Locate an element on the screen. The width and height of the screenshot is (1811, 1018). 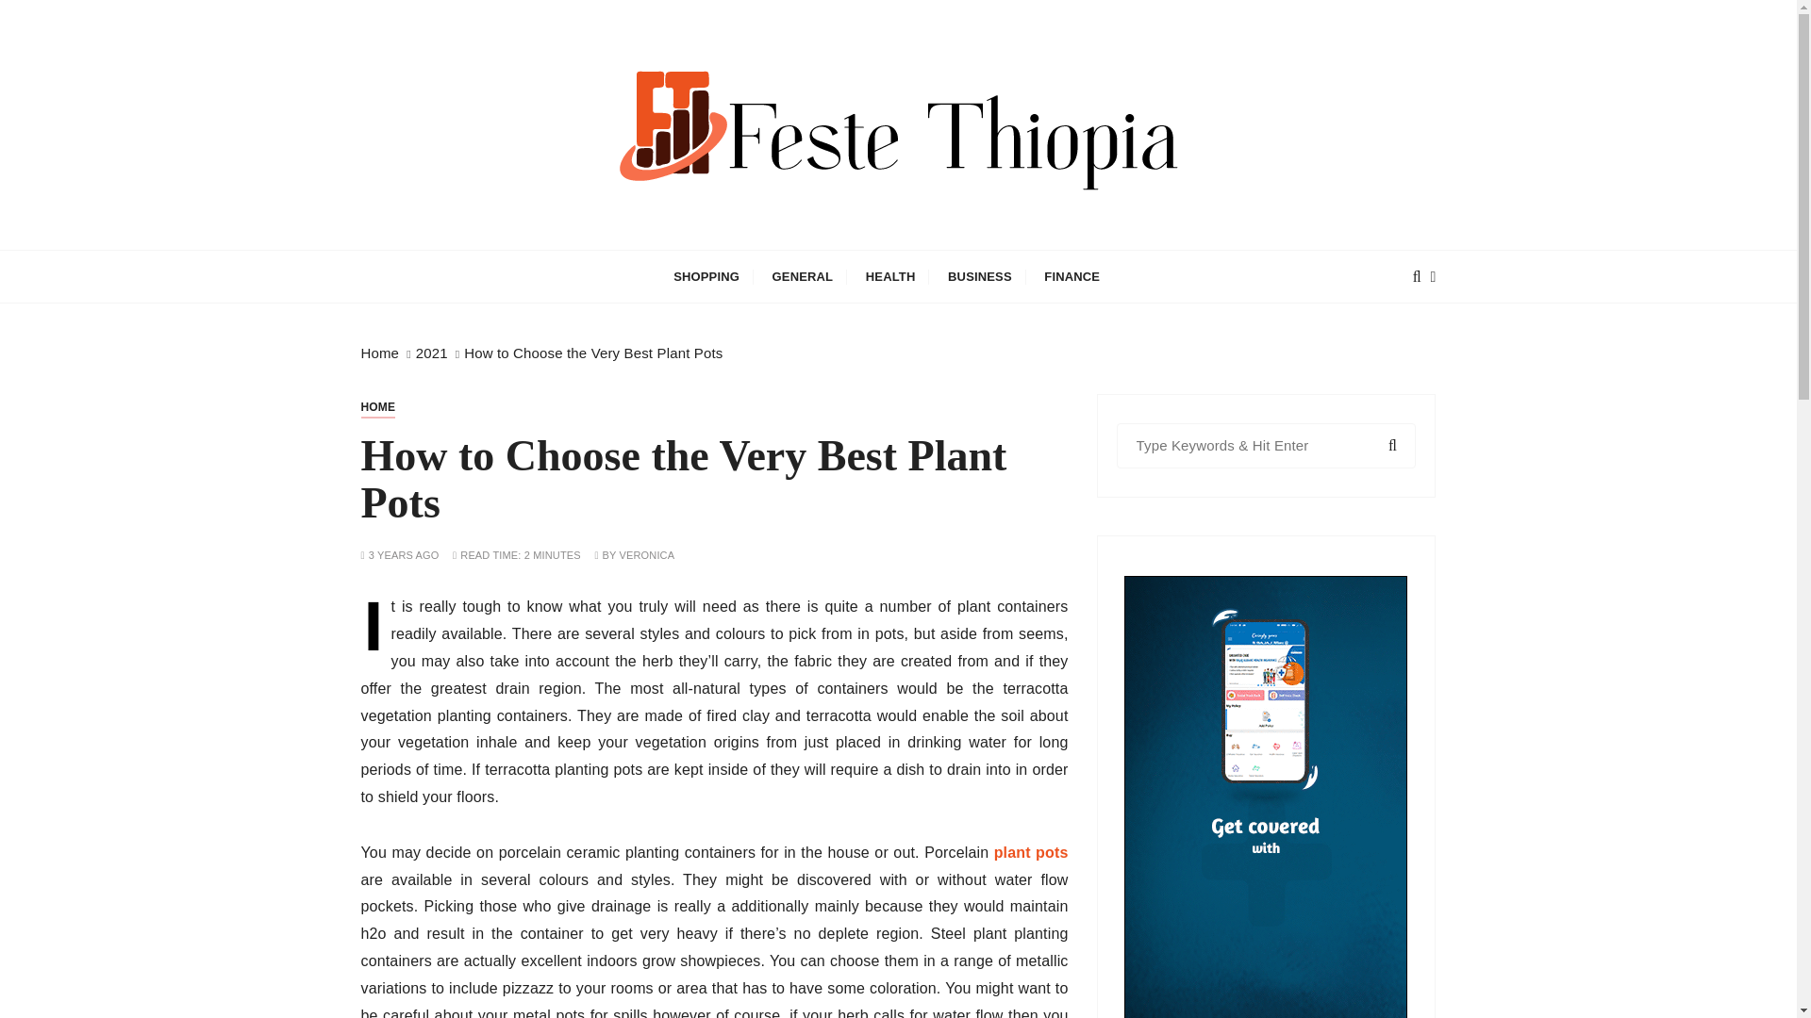
plant pots is located at coordinates (1031, 852).